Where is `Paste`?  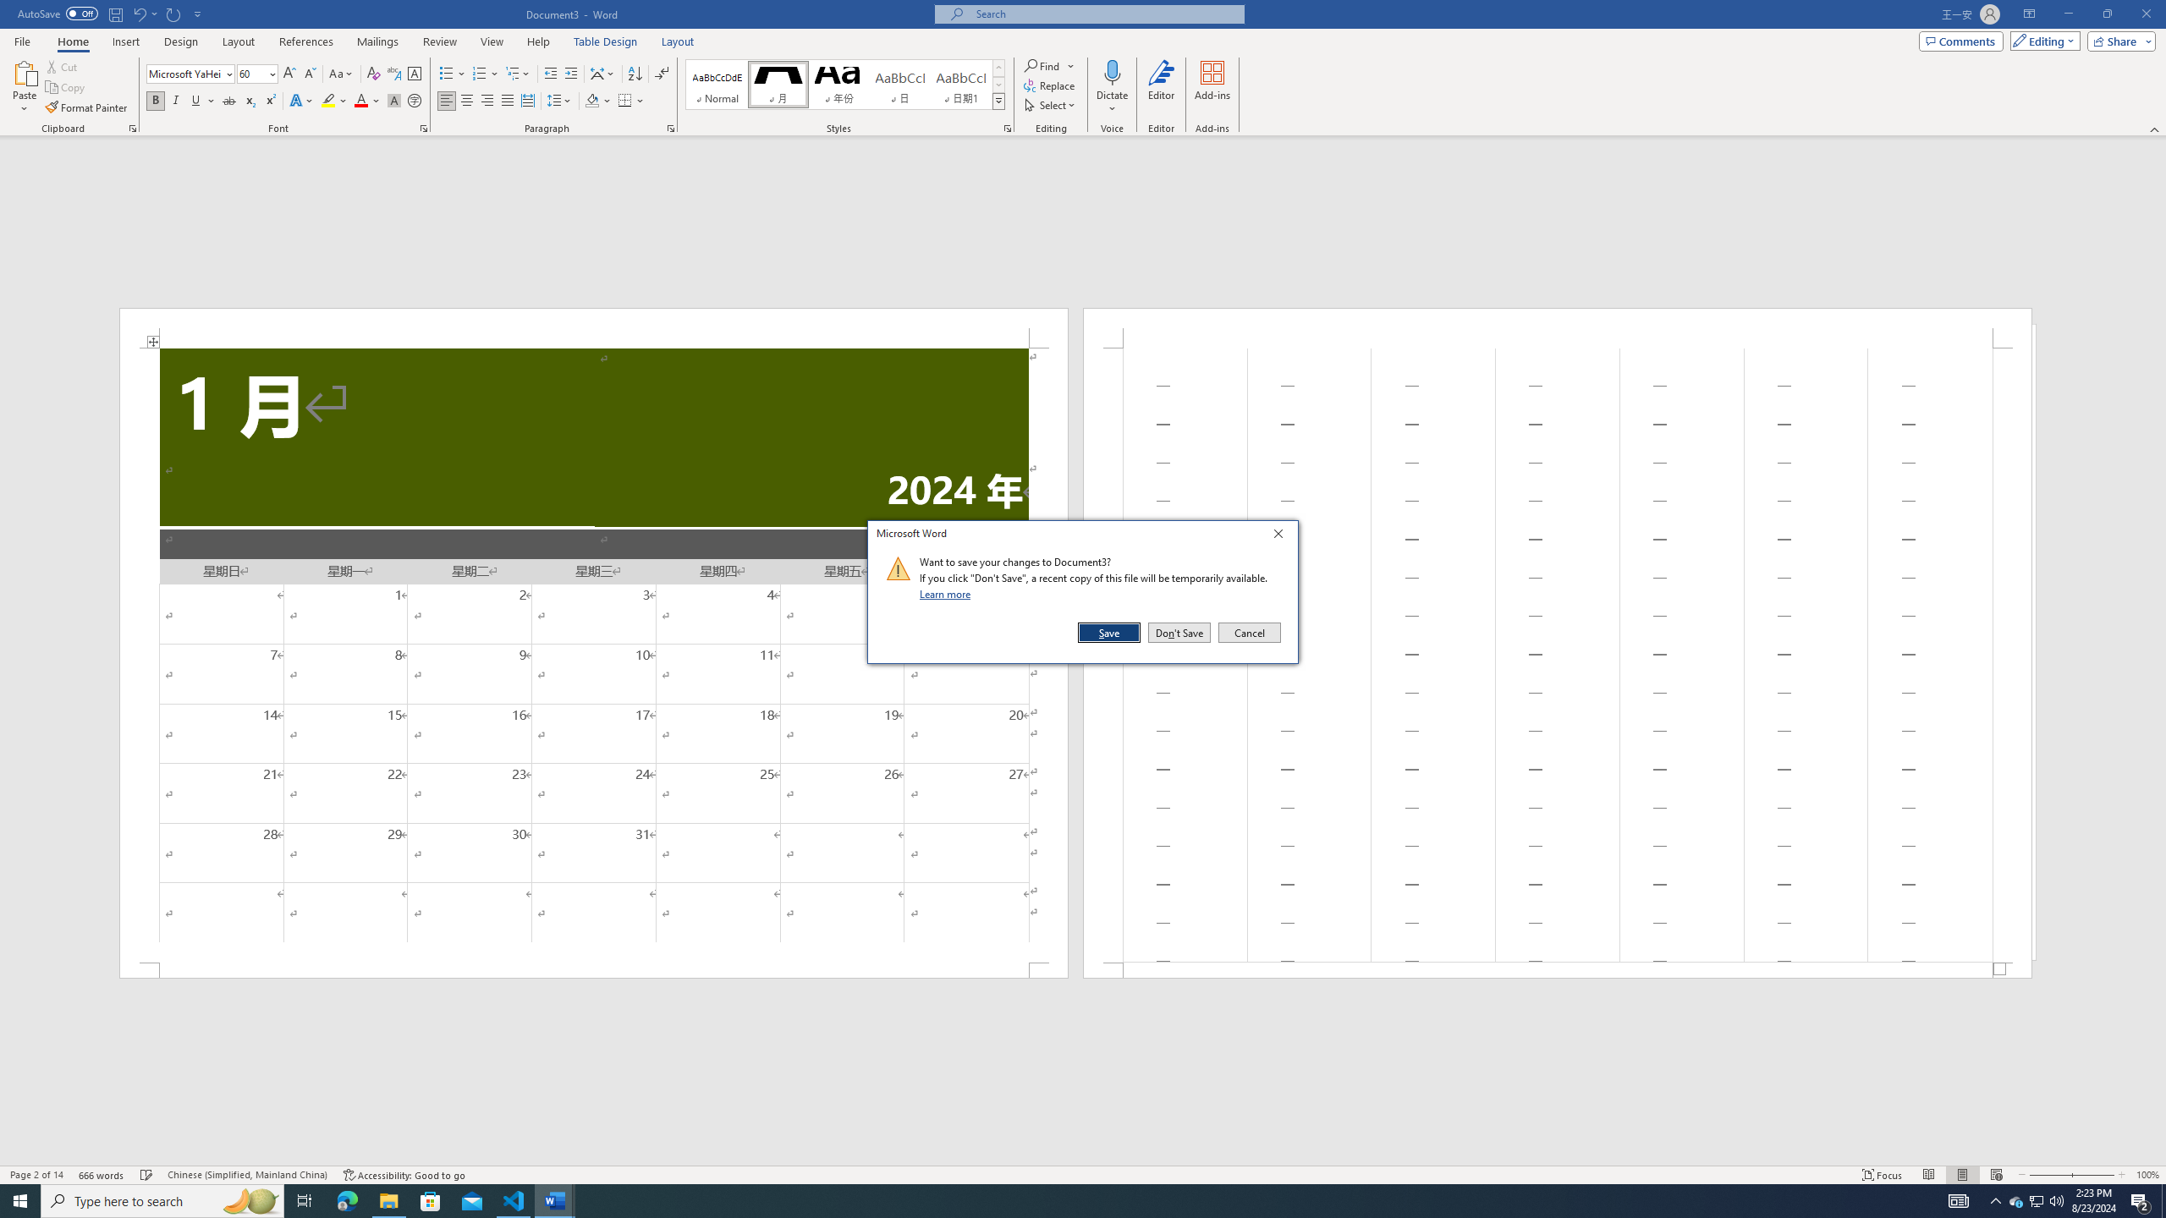 Paste is located at coordinates (25, 87).